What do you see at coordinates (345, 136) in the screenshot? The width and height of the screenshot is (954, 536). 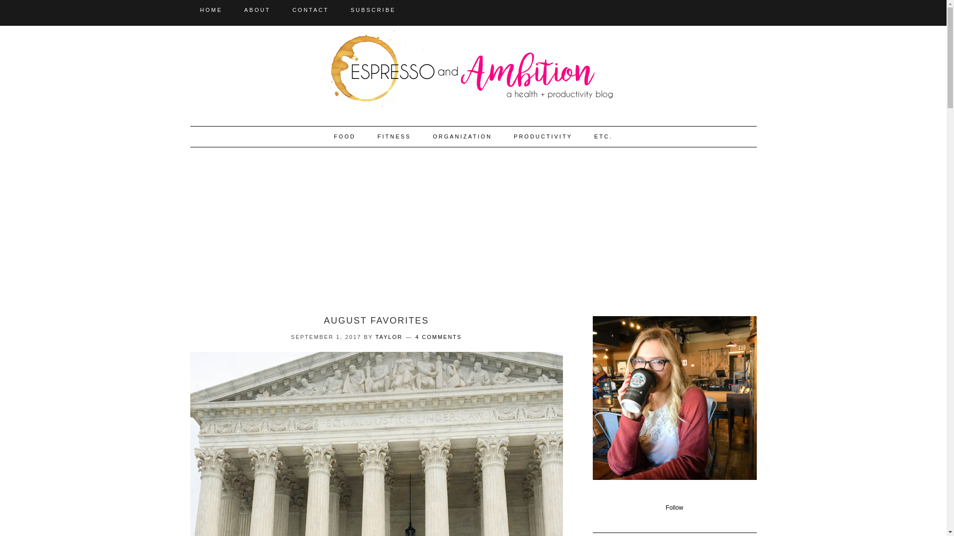 I see `FOOD` at bounding box center [345, 136].